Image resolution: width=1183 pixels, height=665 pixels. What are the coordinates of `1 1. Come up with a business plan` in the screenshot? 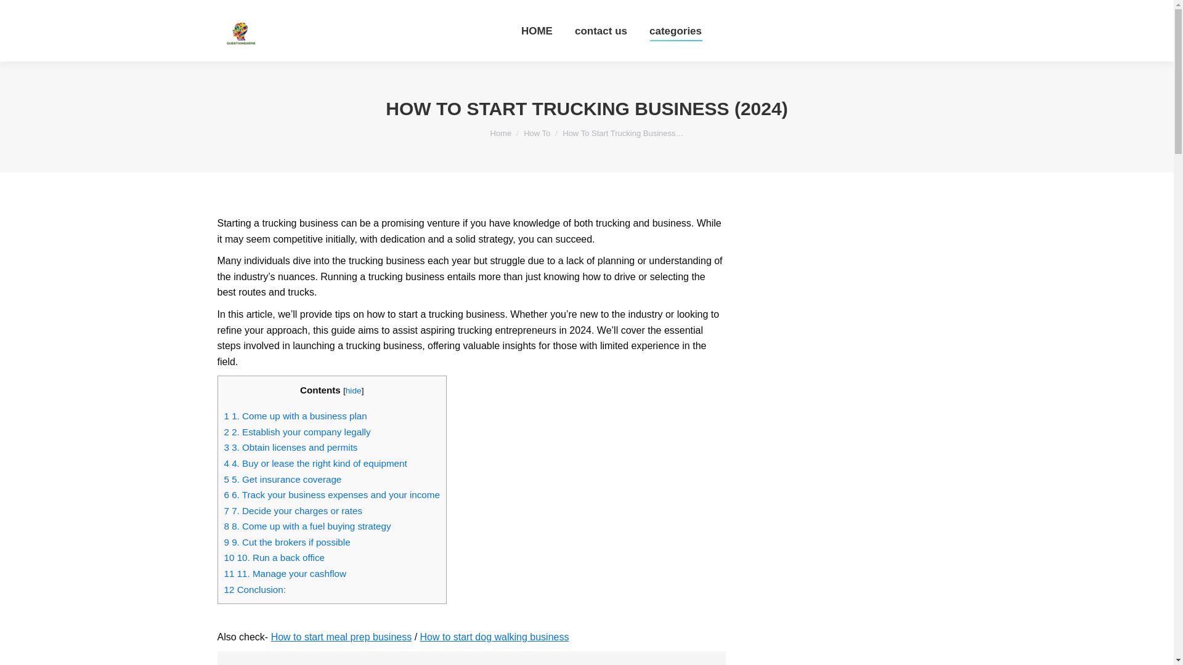 It's located at (296, 416).